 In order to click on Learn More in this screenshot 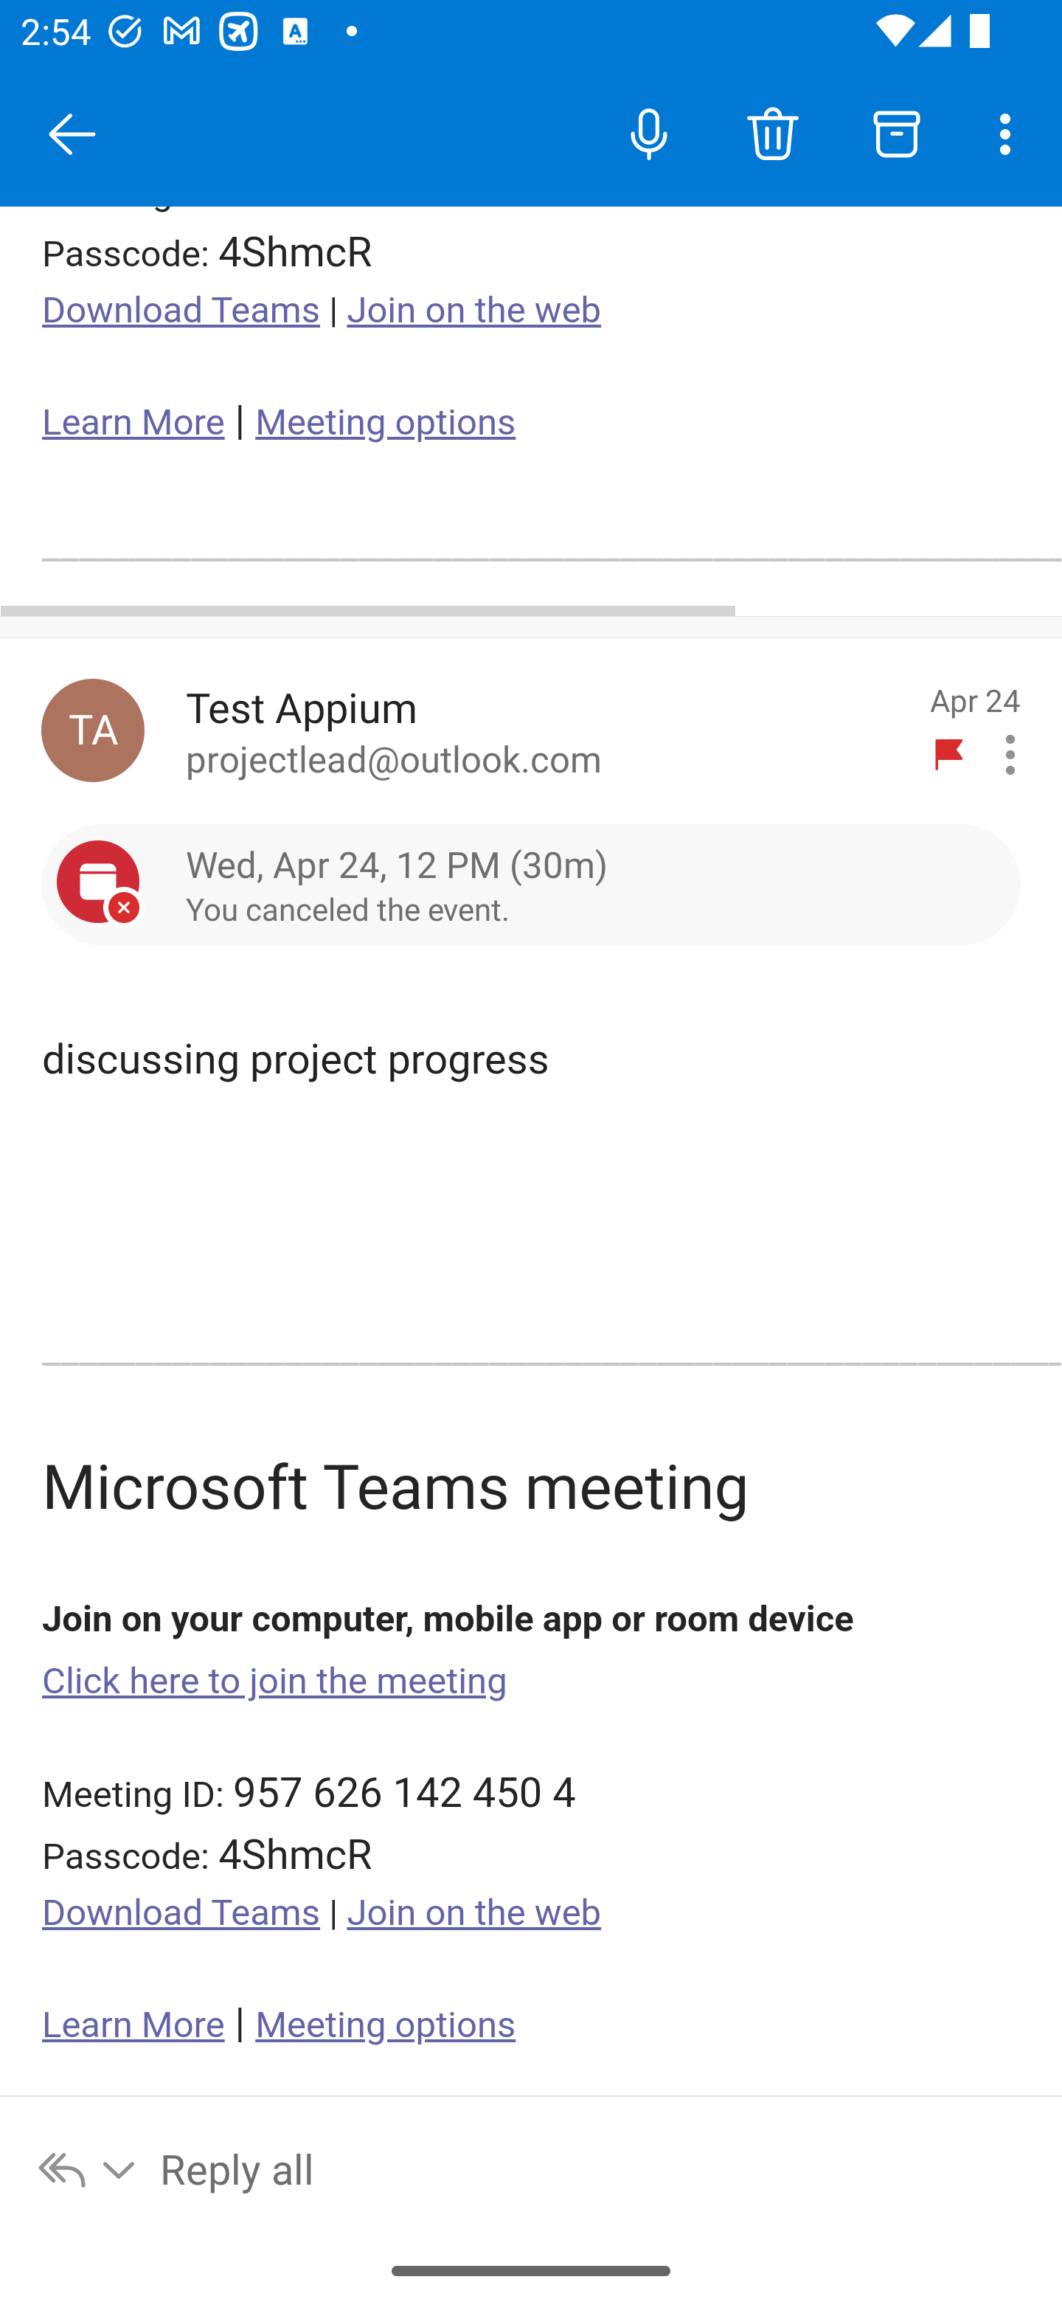, I will do `click(133, 2025)`.